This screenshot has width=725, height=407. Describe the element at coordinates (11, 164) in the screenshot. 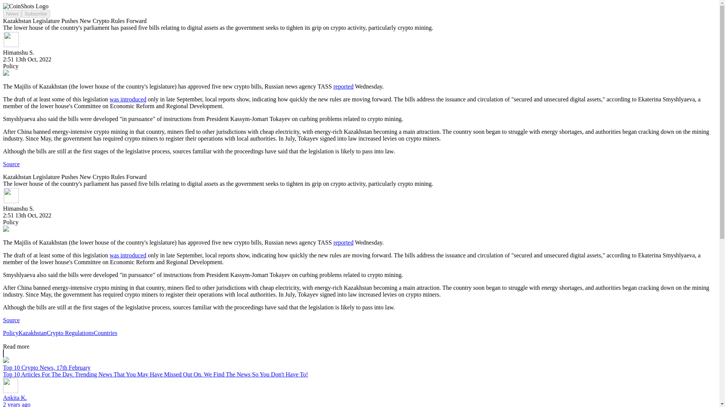

I see `Source` at that location.